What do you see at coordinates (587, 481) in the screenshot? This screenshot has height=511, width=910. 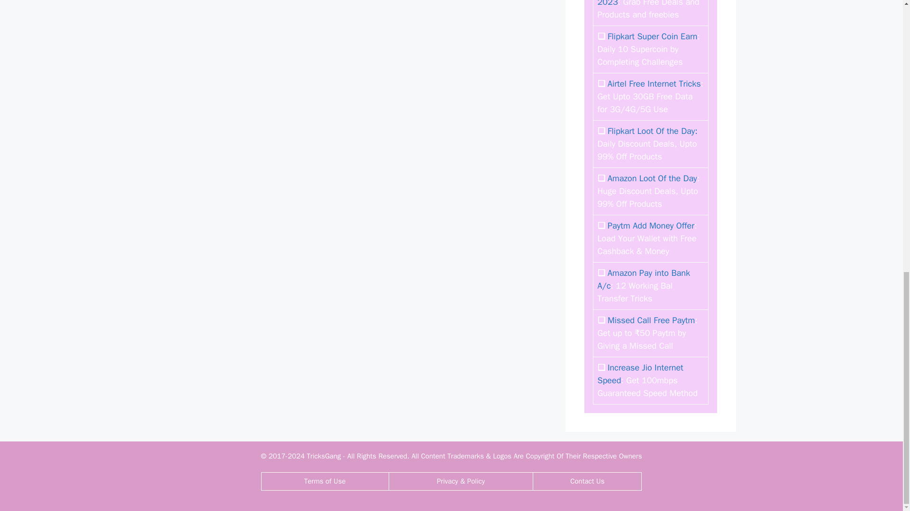 I see `Contact Us` at bounding box center [587, 481].